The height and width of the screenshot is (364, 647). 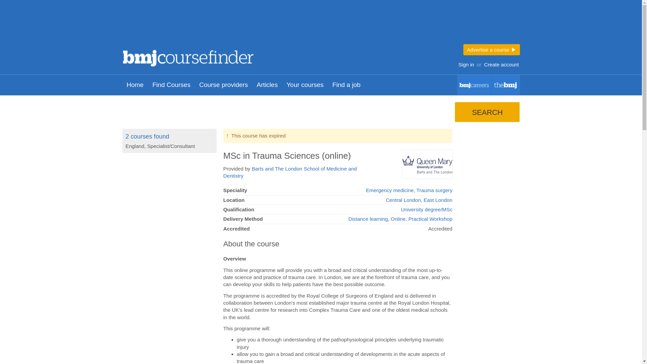 I want to click on Find a job, so click(x=346, y=85).